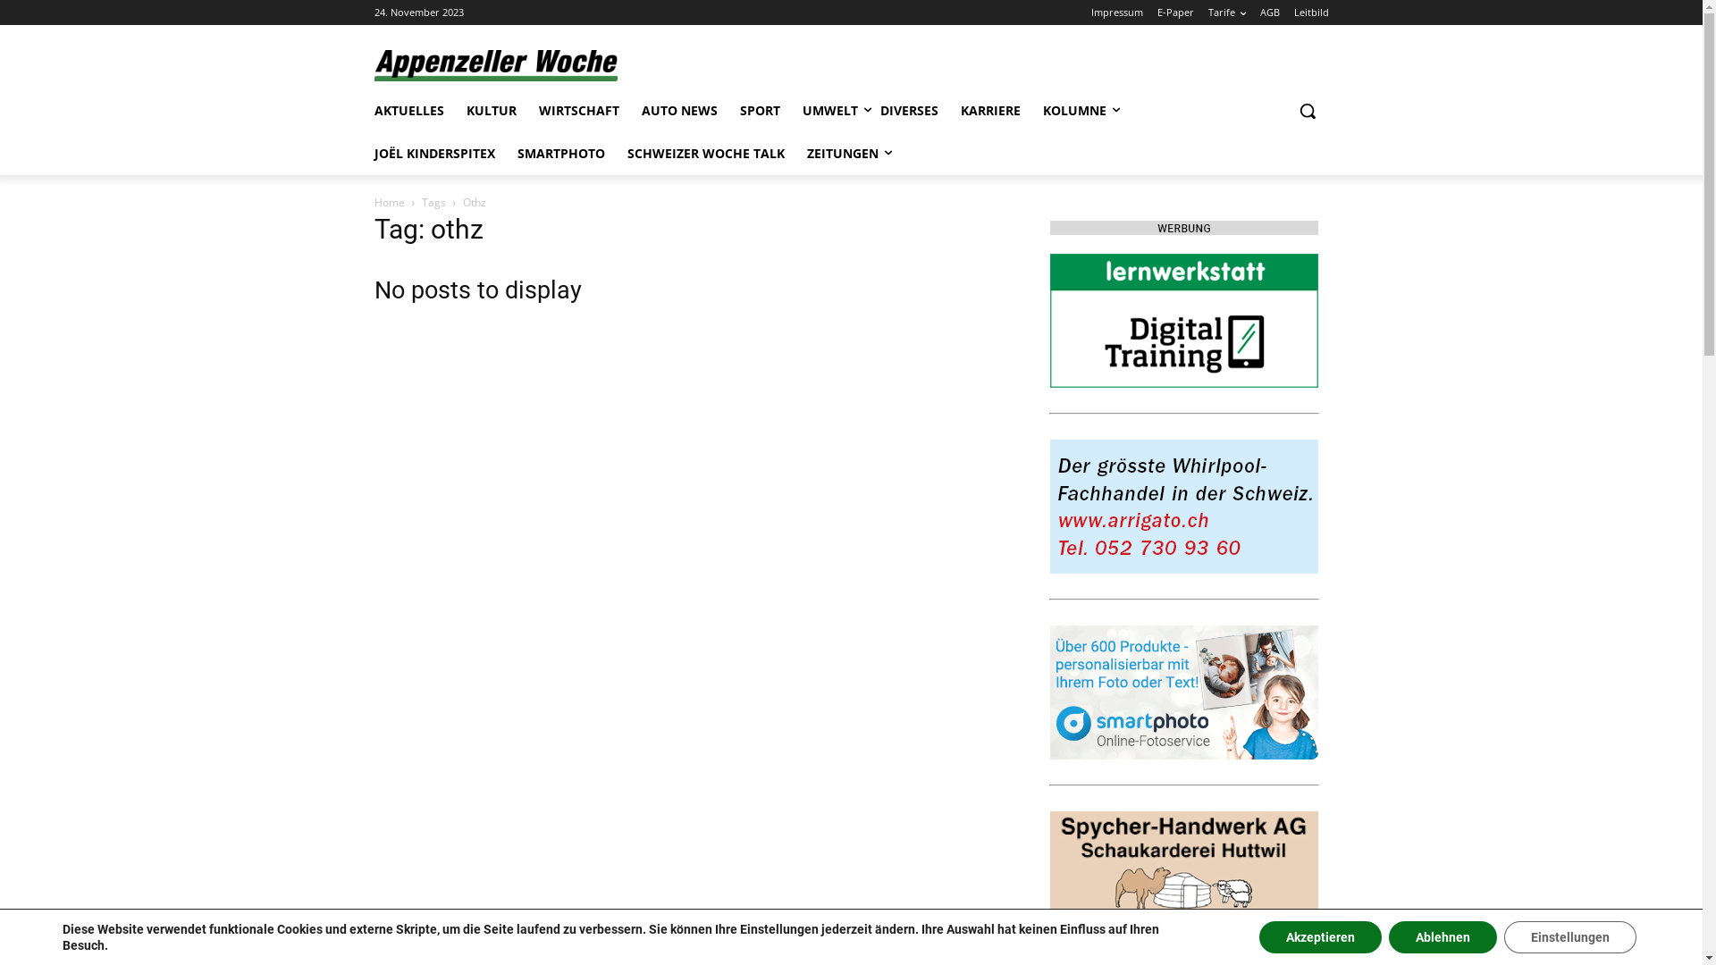 The image size is (1716, 965). What do you see at coordinates (830, 111) in the screenshot?
I see `UMWELT` at bounding box center [830, 111].